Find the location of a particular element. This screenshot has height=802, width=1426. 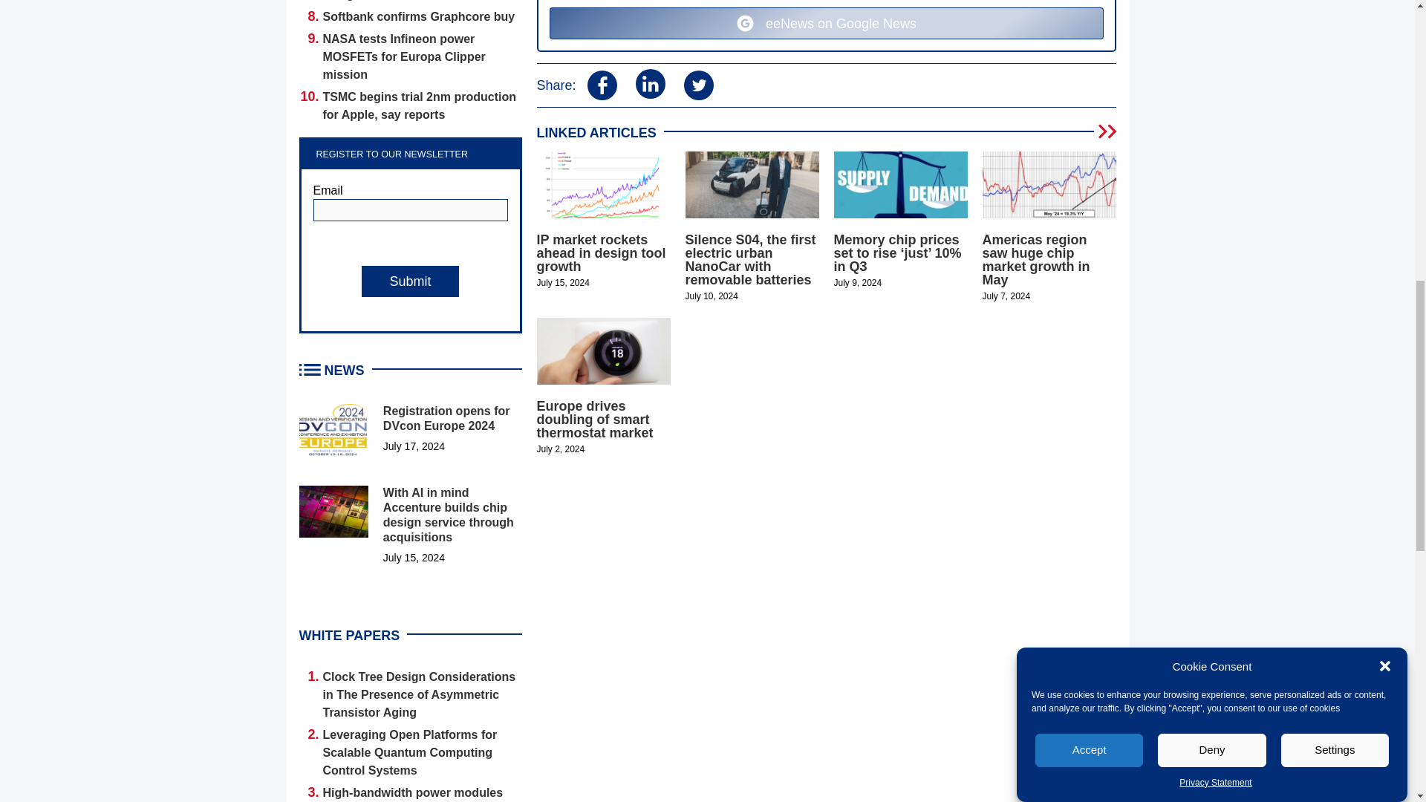

Accept is located at coordinates (1089, 230).